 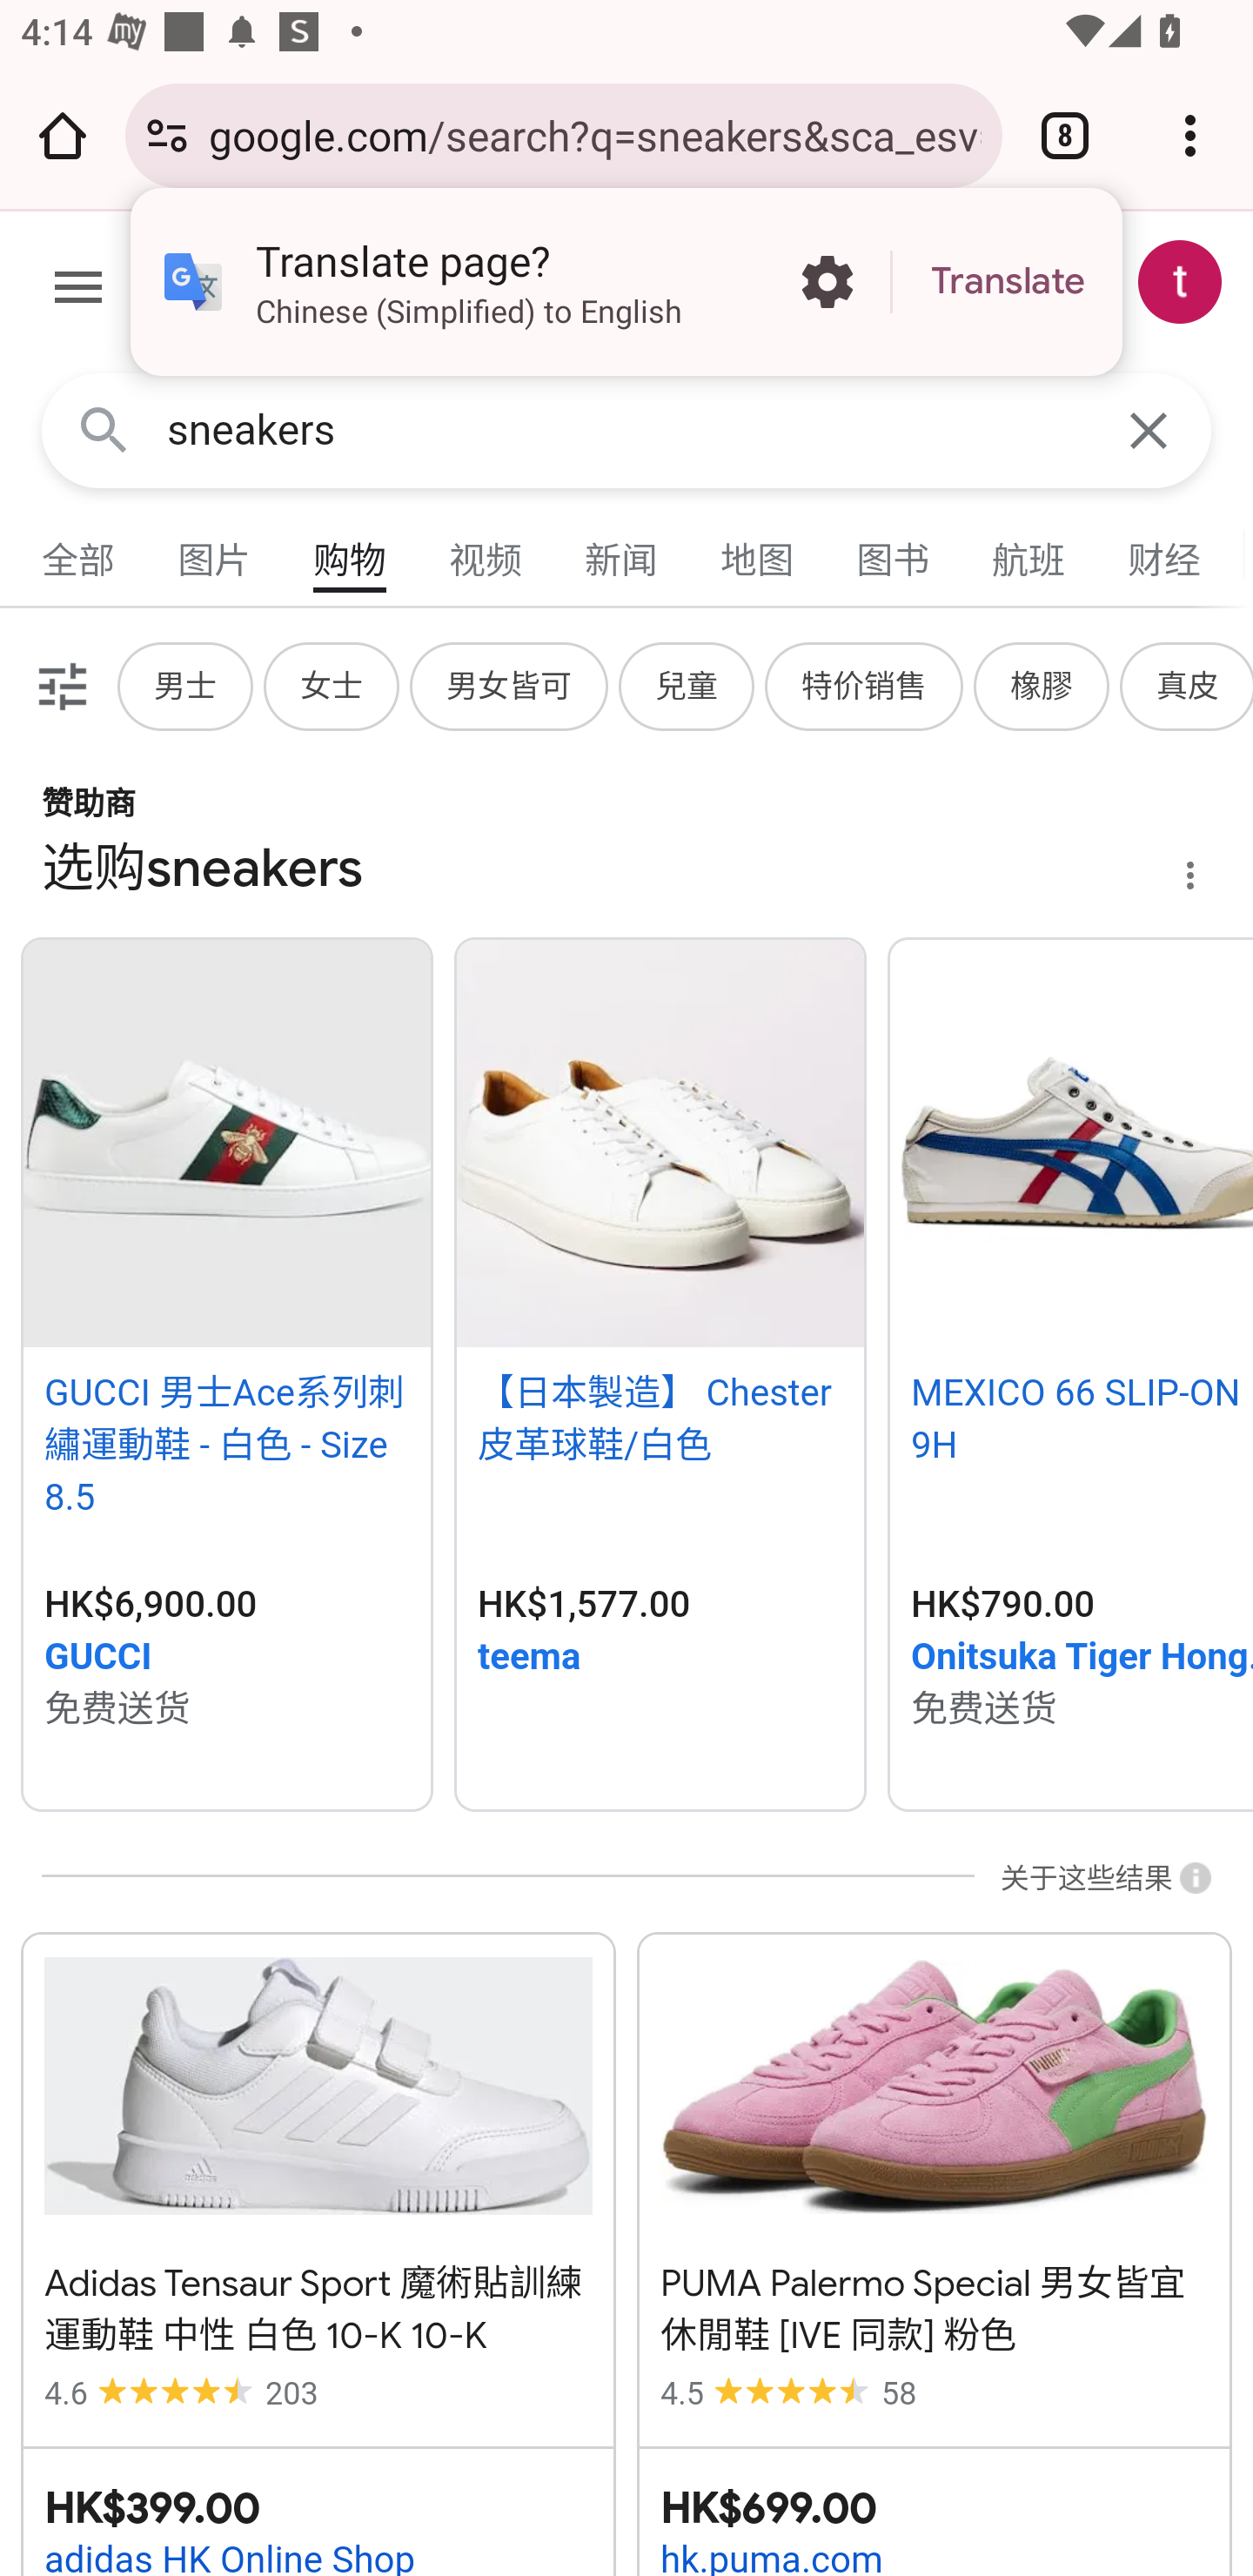 I want to click on 橡膠, so click(x=1042, y=686).